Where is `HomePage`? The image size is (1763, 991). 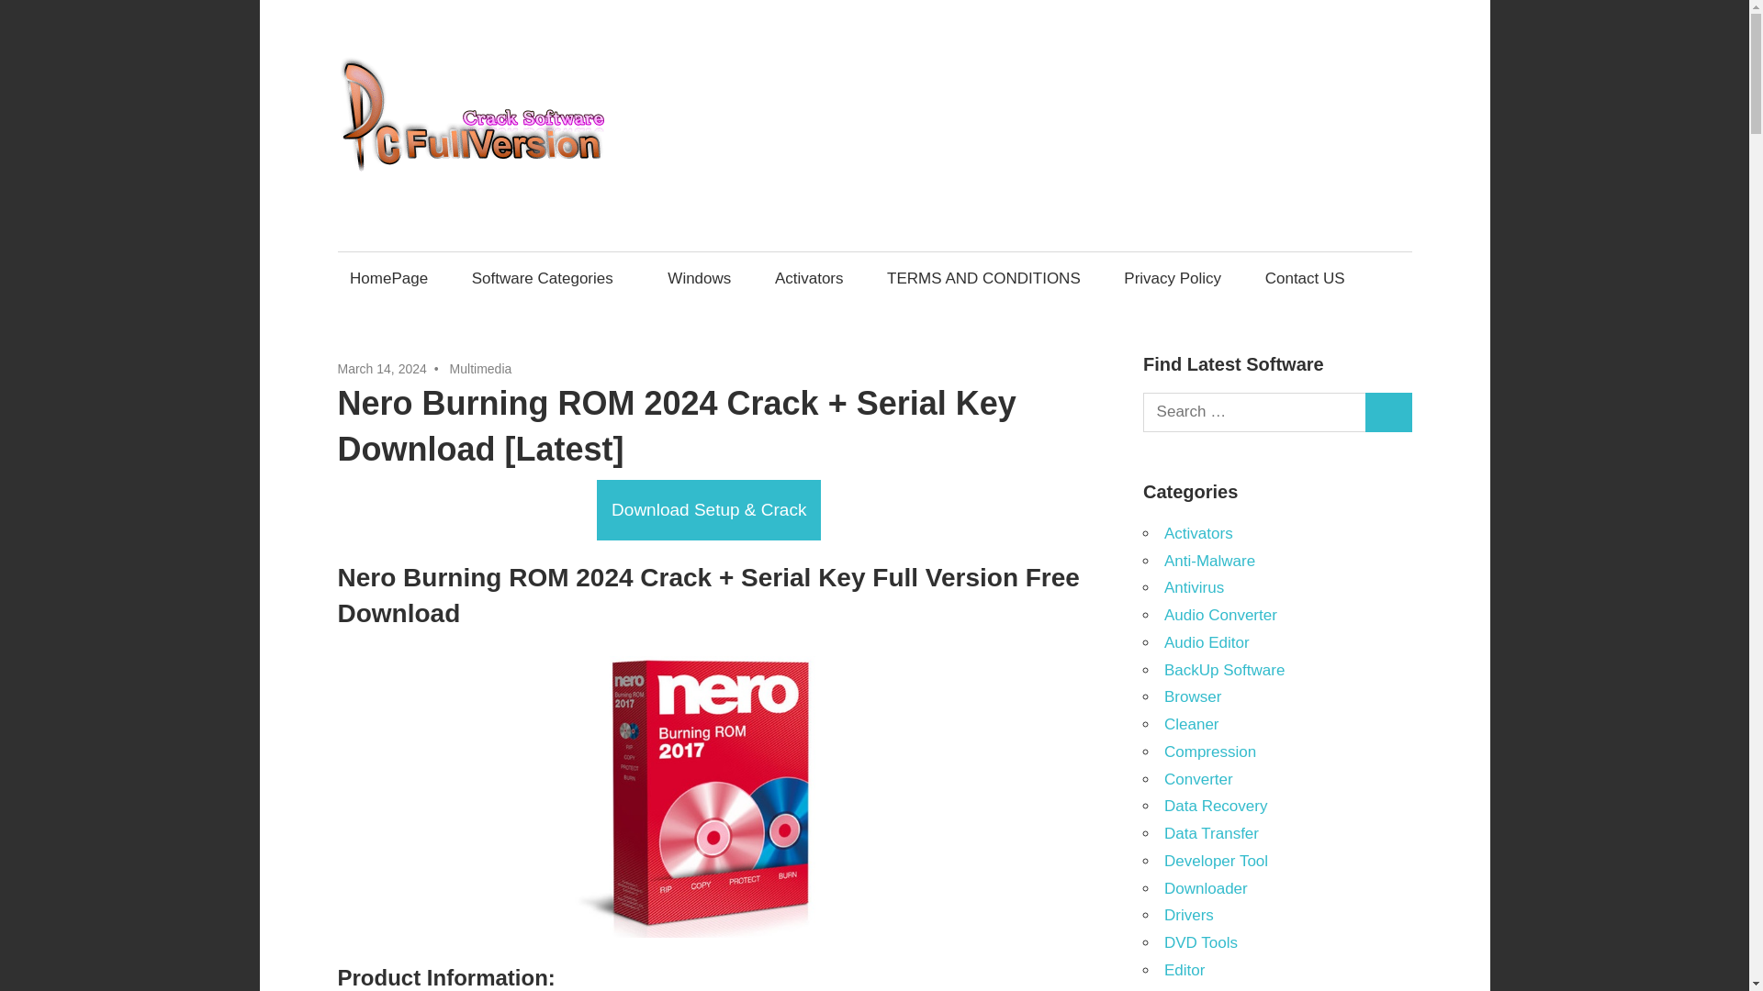 HomePage is located at coordinates (389, 278).